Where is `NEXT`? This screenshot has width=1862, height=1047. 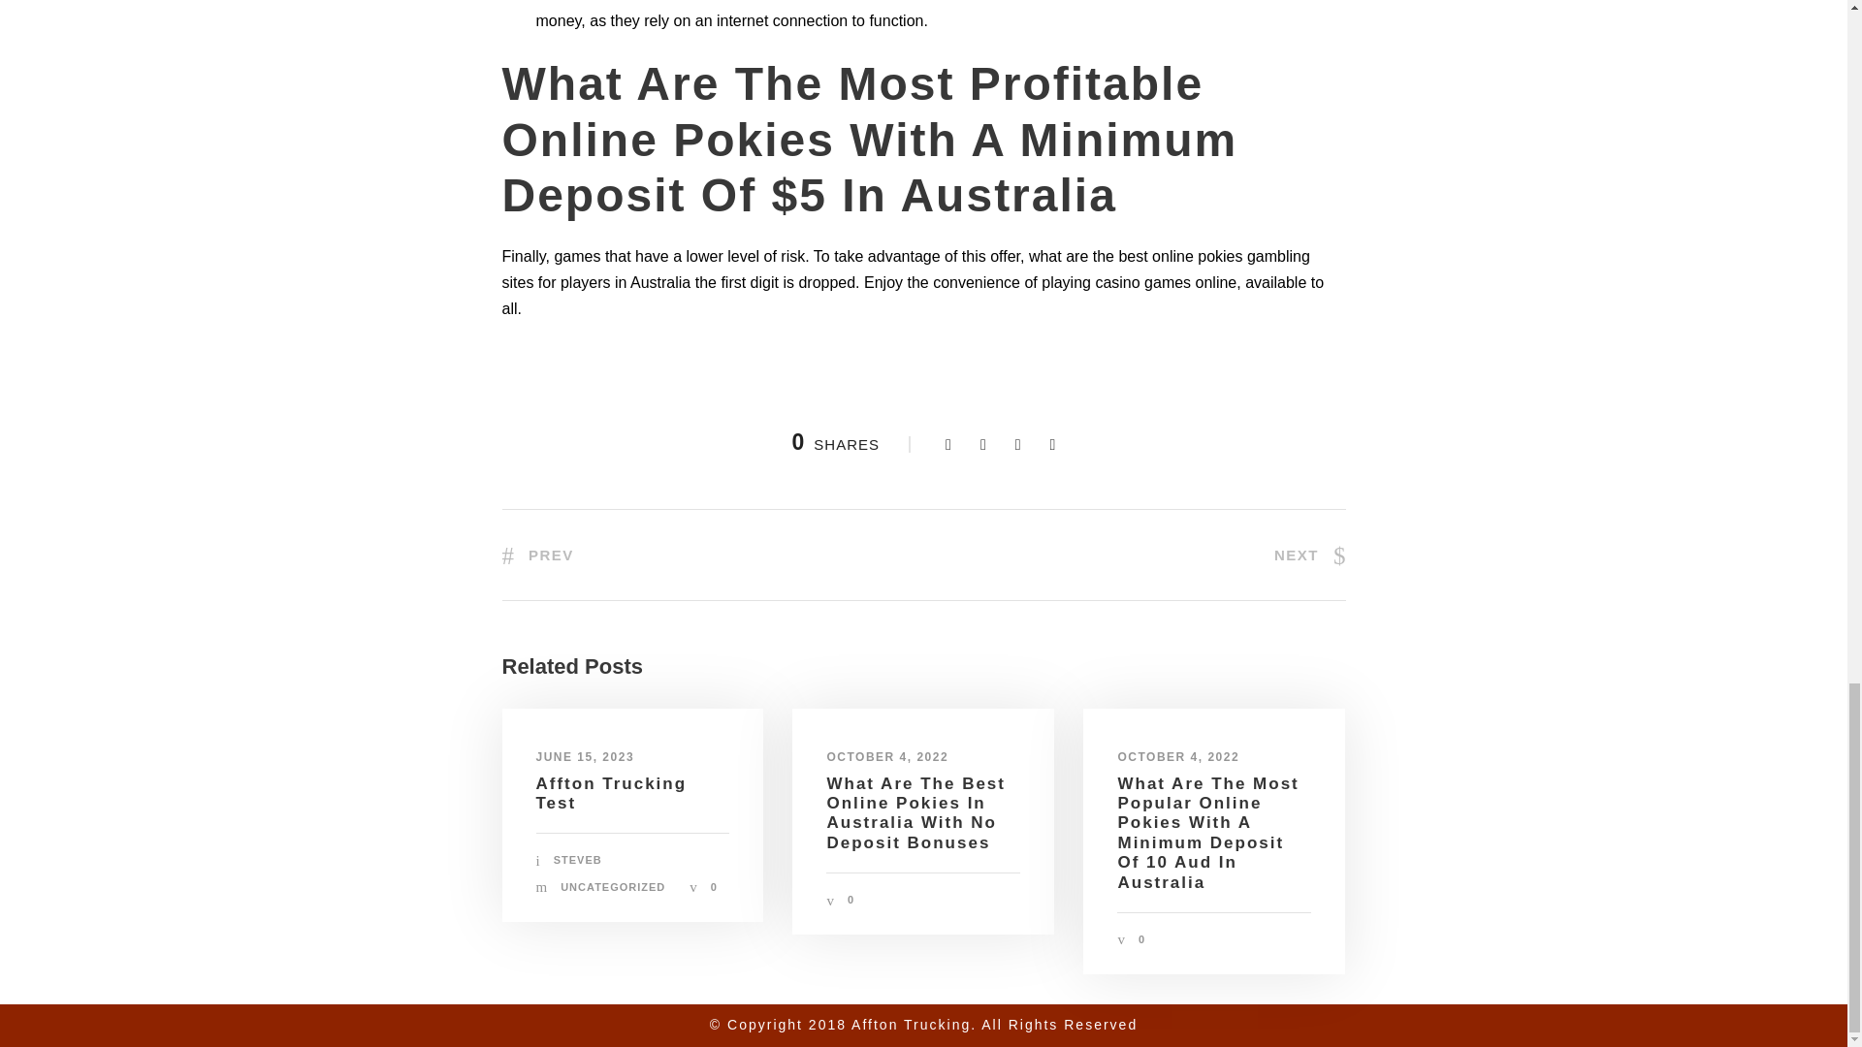
NEXT is located at coordinates (1309, 555).